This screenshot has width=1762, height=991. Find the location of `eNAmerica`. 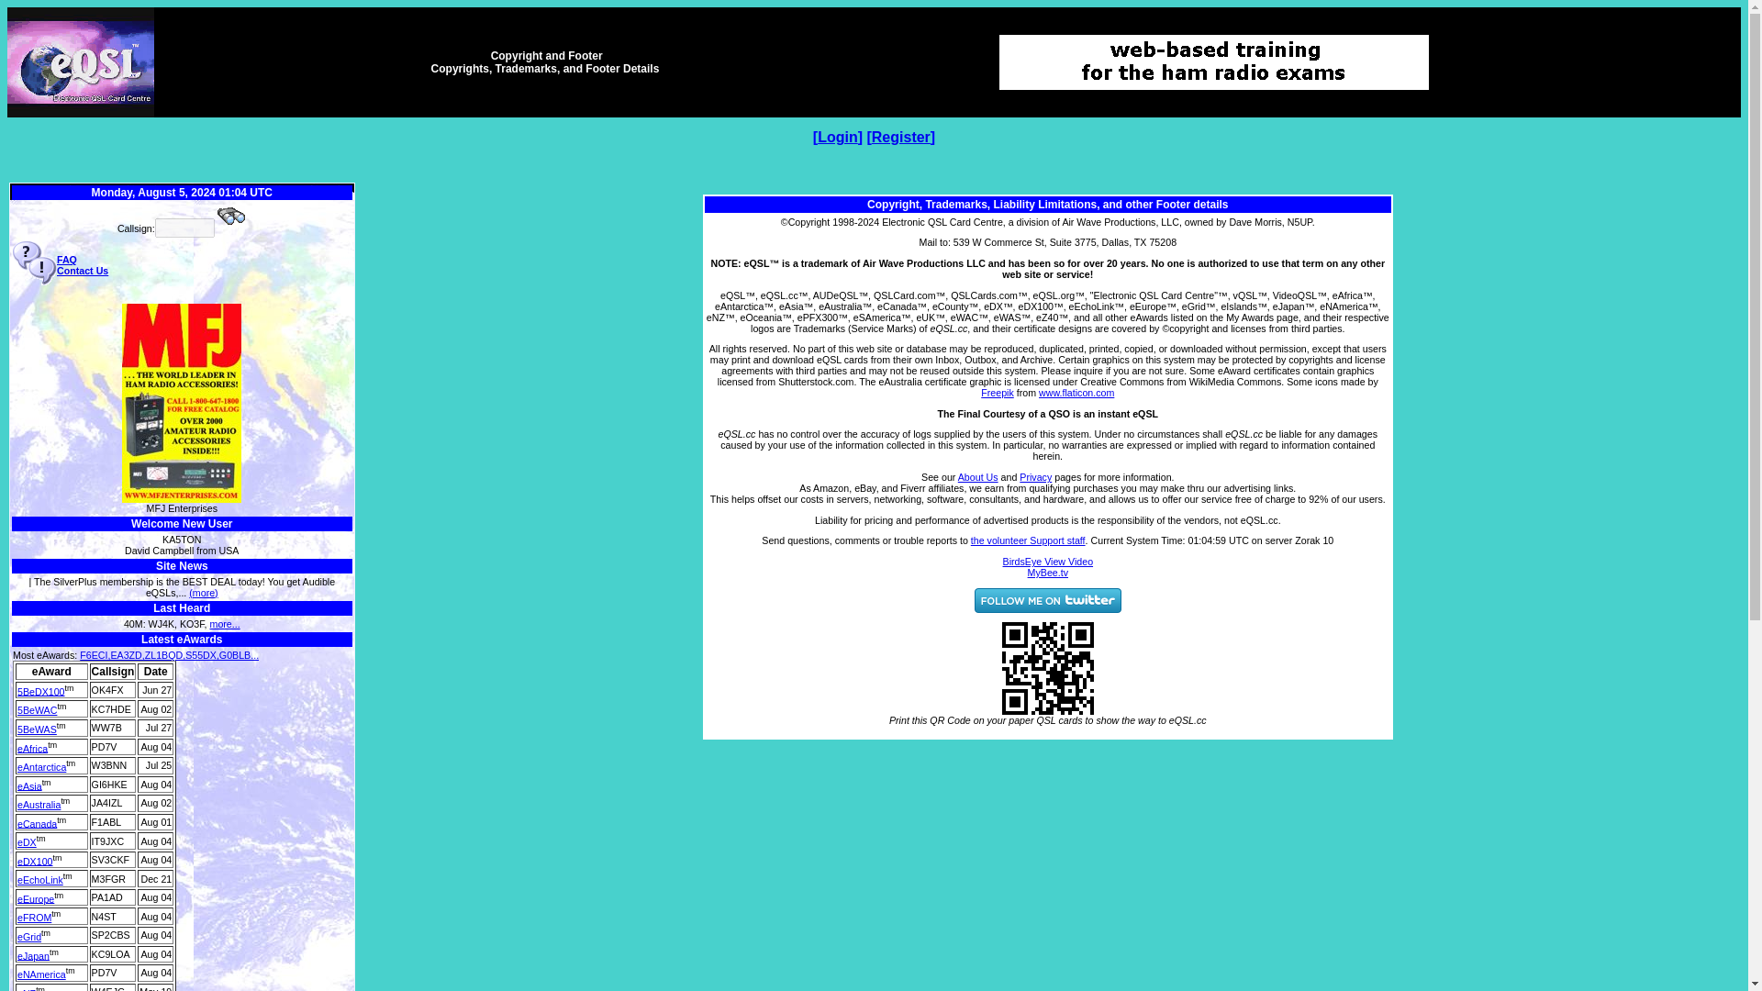

eNAmerica is located at coordinates (42, 974).